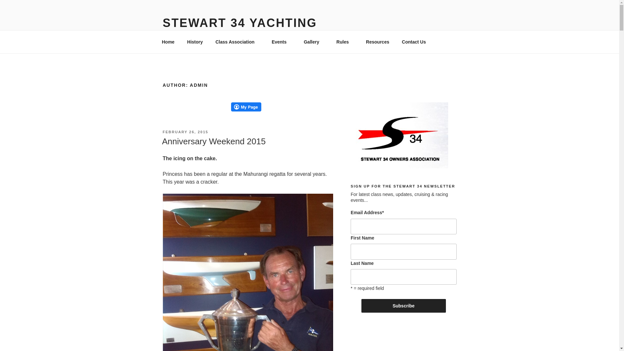 This screenshot has height=351, width=624. I want to click on Subscribe, so click(404, 306).